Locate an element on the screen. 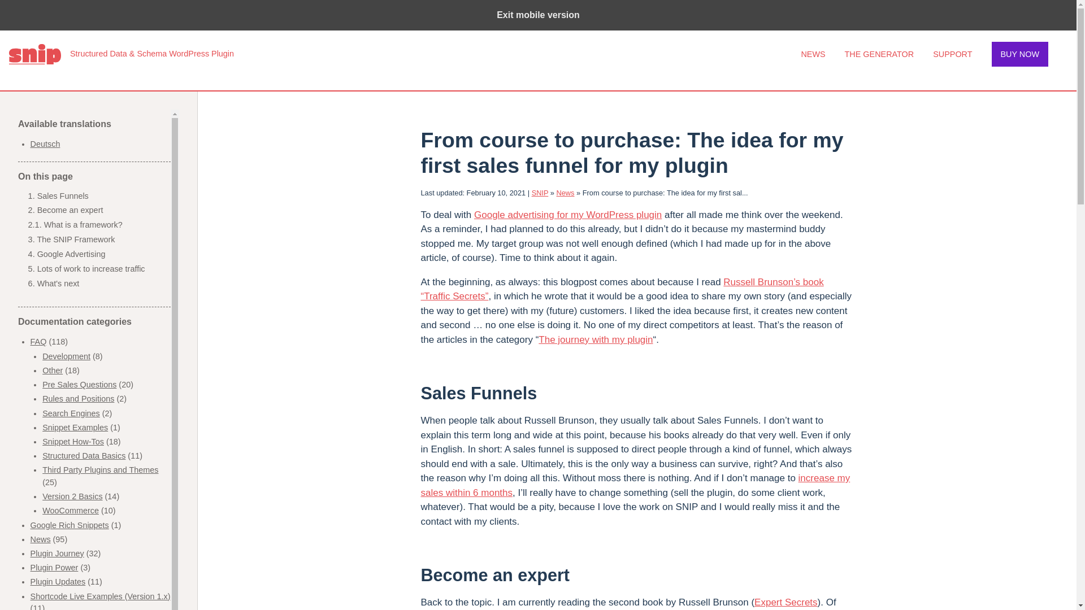 This screenshot has width=1085, height=610. THE GENERATOR is located at coordinates (879, 54).